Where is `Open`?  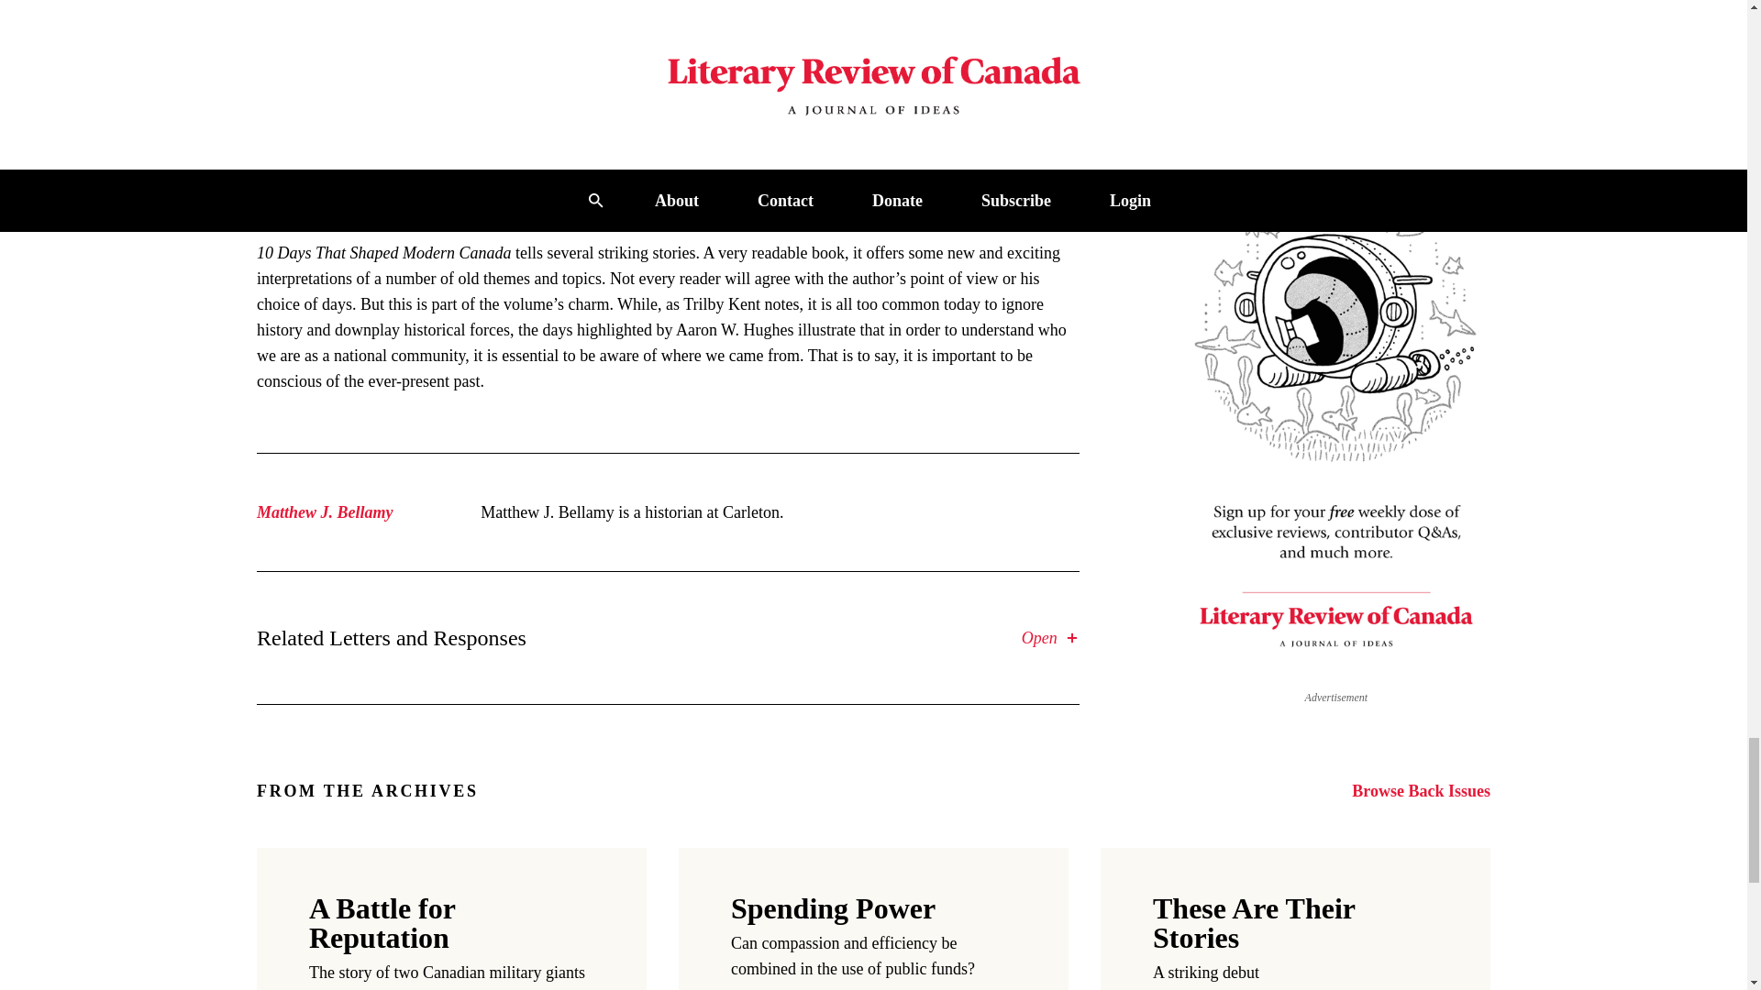 Open is located at coordinates (1049, 637).